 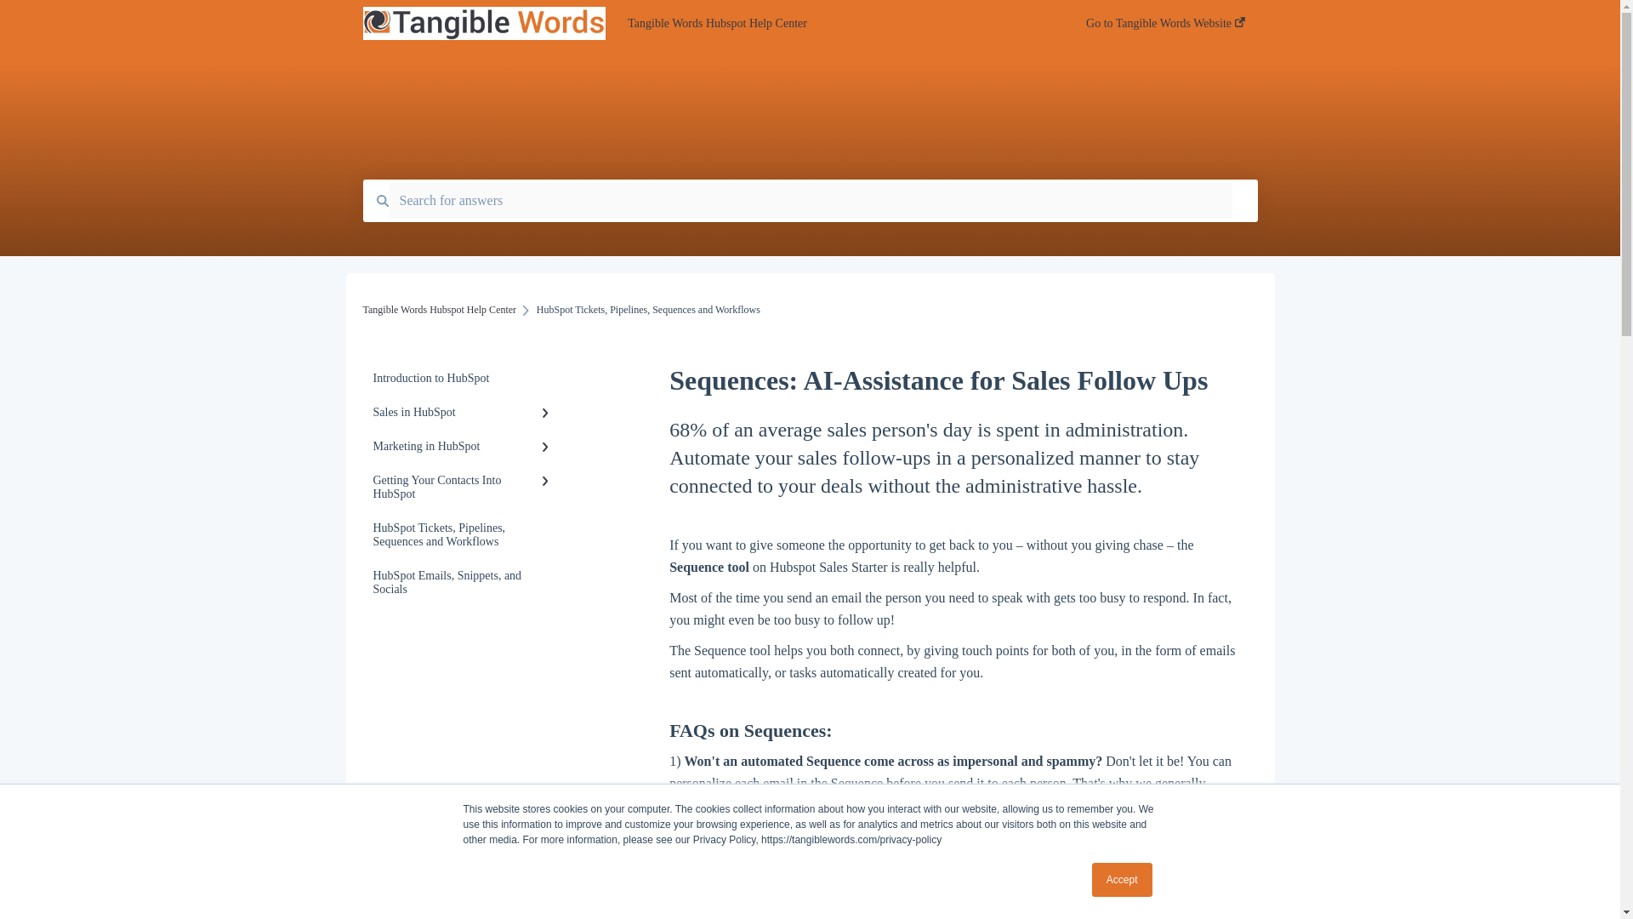 What do you see at coordinates (464, 447) in the screenshot?
I see `Marketing in HubSpot` at bounding box center [464, 447].